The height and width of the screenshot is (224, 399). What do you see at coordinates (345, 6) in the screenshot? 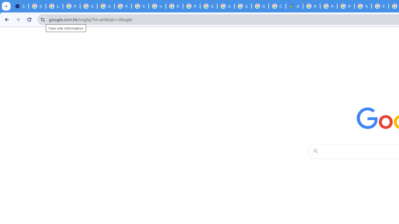
I see `Privacy Help Center - Policies Help` at bounding box center [345, 6].